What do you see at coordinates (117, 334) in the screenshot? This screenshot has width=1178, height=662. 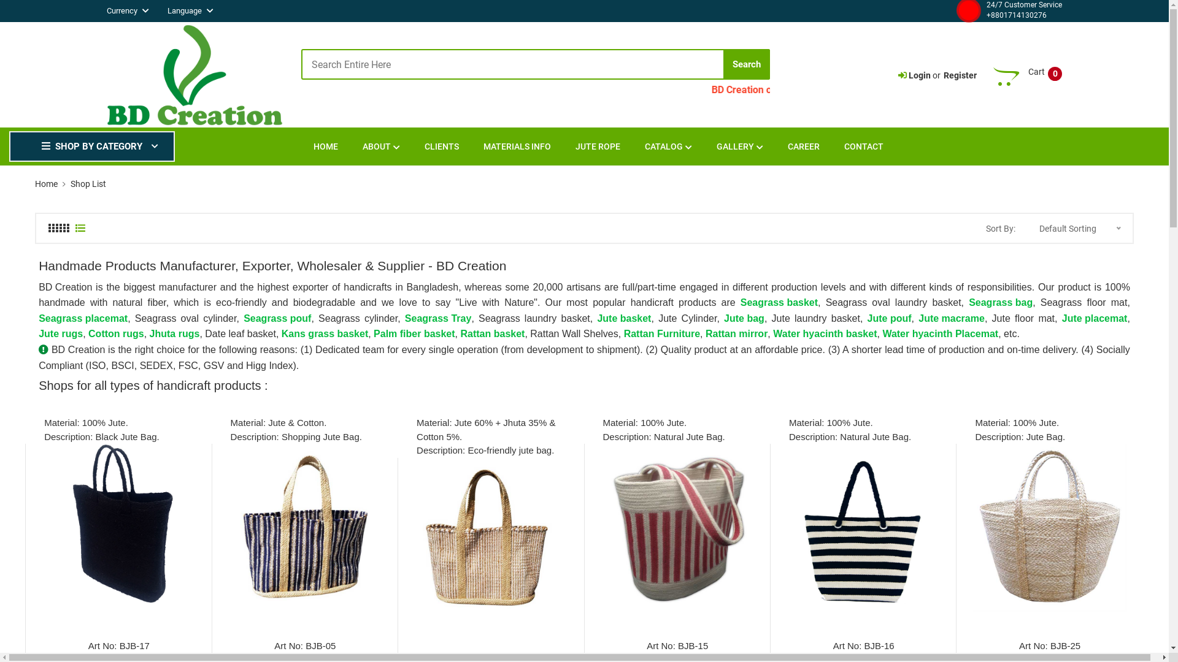 I see `Cotton rugs` at bounding box center [117, 334].